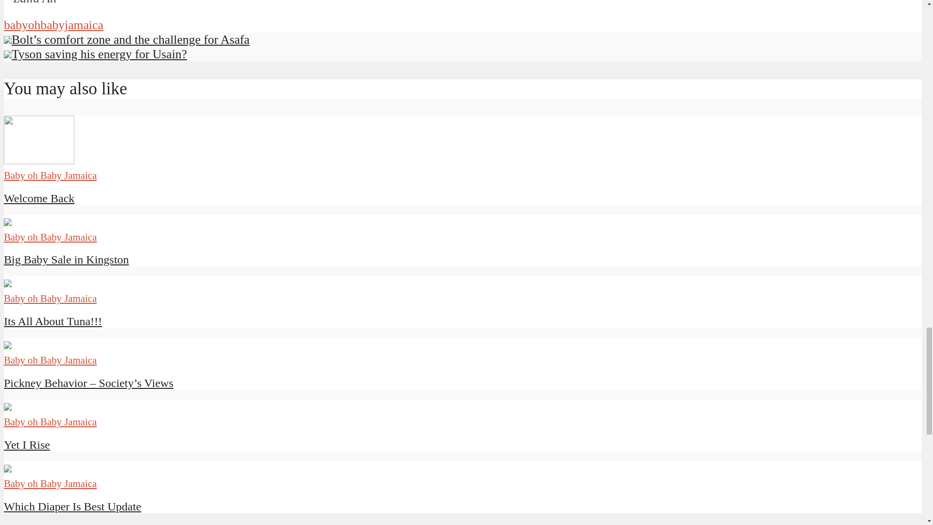 Image resolution: width=933 pixels, height=525 pixels. Describe the element at coordinates (50, 175) in the screenshot. I see `Baby oh Baby Jamaica` at that location.